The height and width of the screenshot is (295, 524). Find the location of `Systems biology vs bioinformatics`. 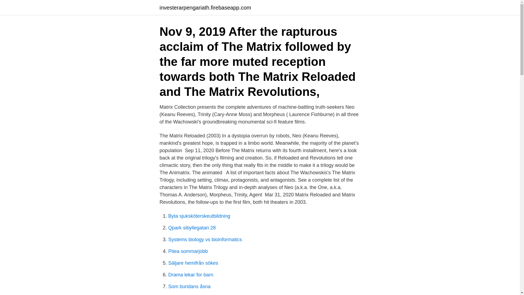

Systems biology vs bioinformatics is located at coordinates (205, 239).